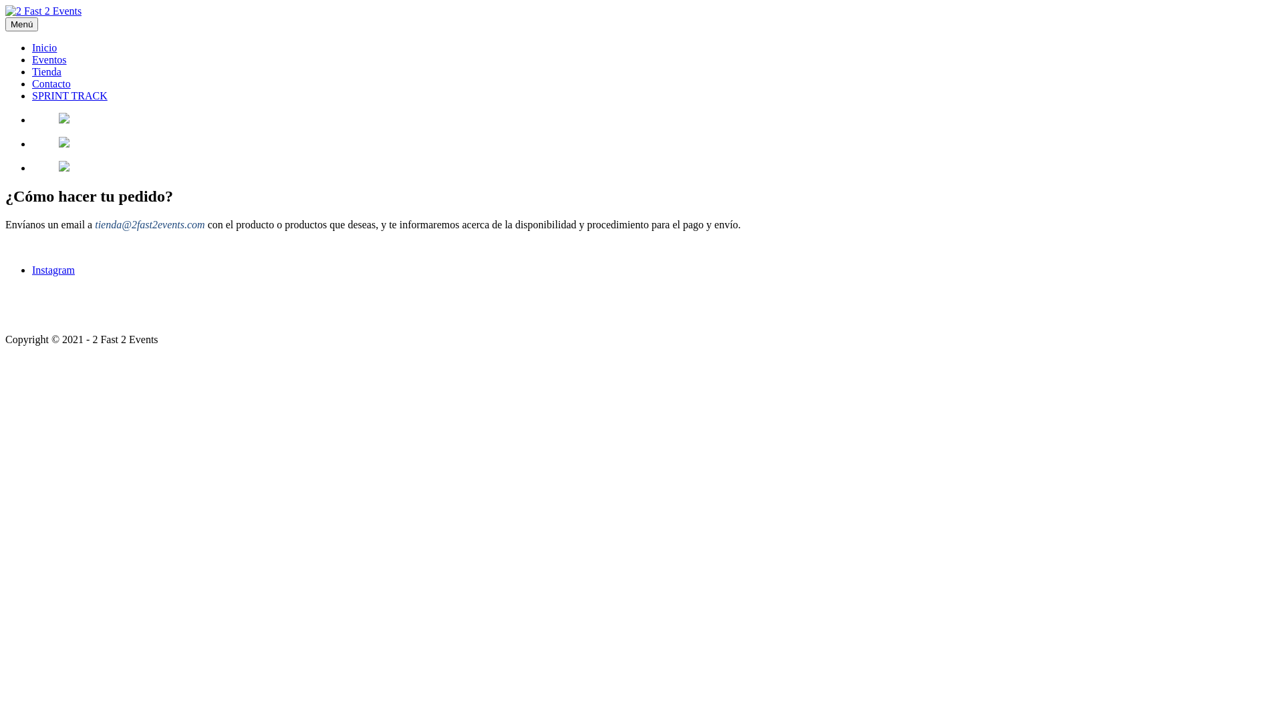 The image size is (1283, 721). I want to click on Tienda, so click(47, 72).